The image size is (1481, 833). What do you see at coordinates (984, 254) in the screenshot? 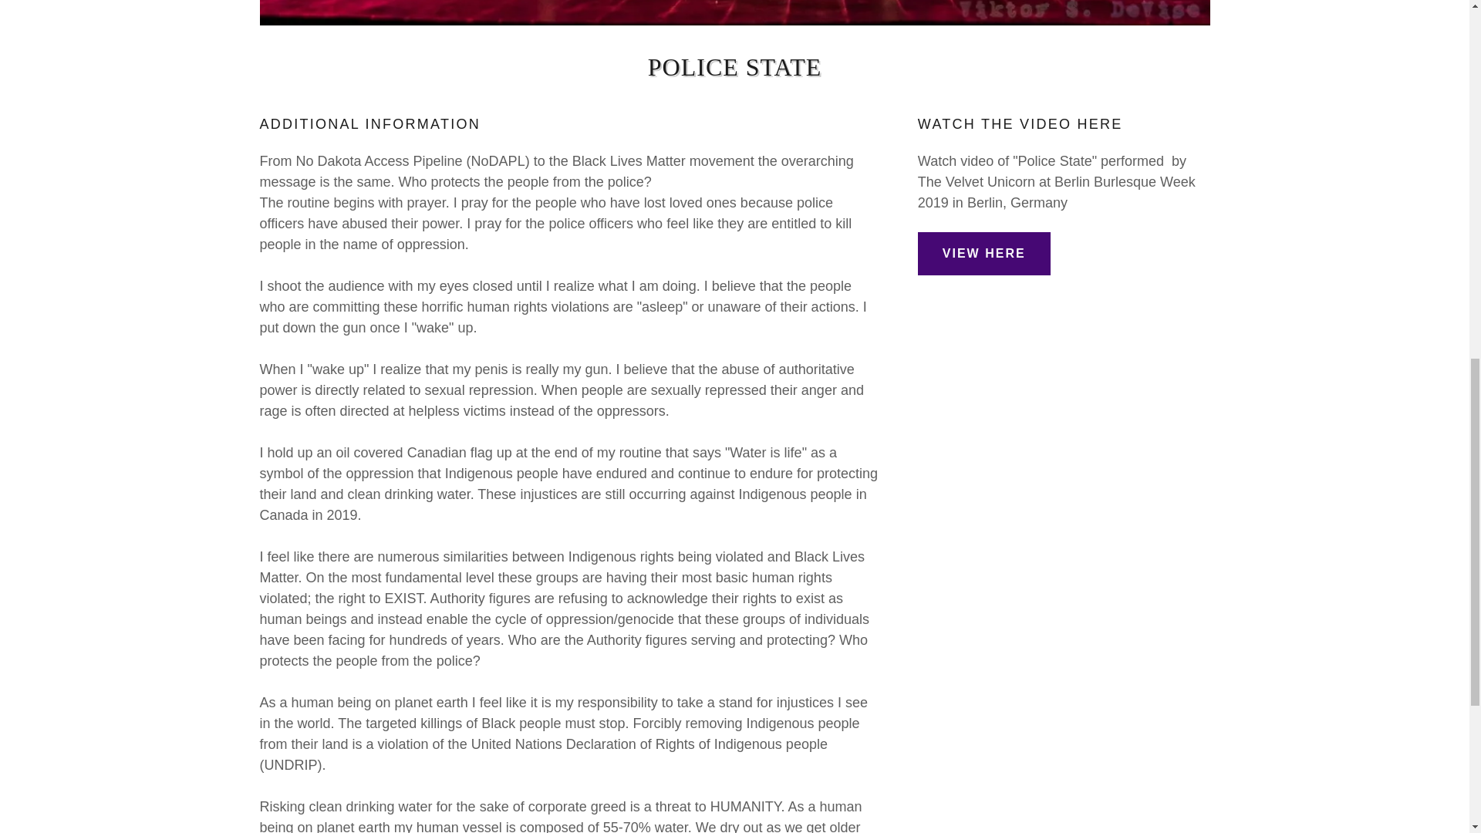
I see `VIEW HERE` at bounding box center [984, 254].